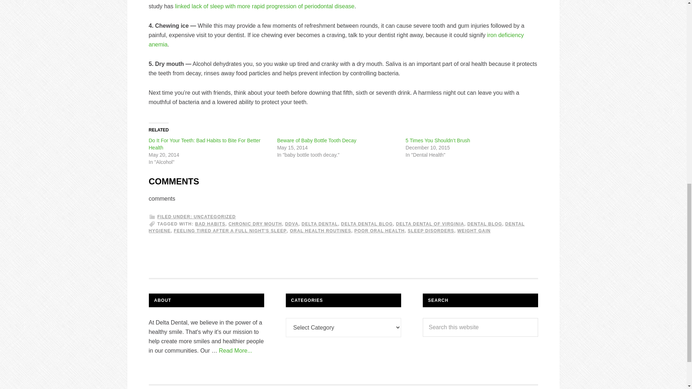 The image size is (692, 389). What do you see at coordinates (485, 224) in the screenshot?
I see `DENTAL BLOG` at bounding box center [485, 224].